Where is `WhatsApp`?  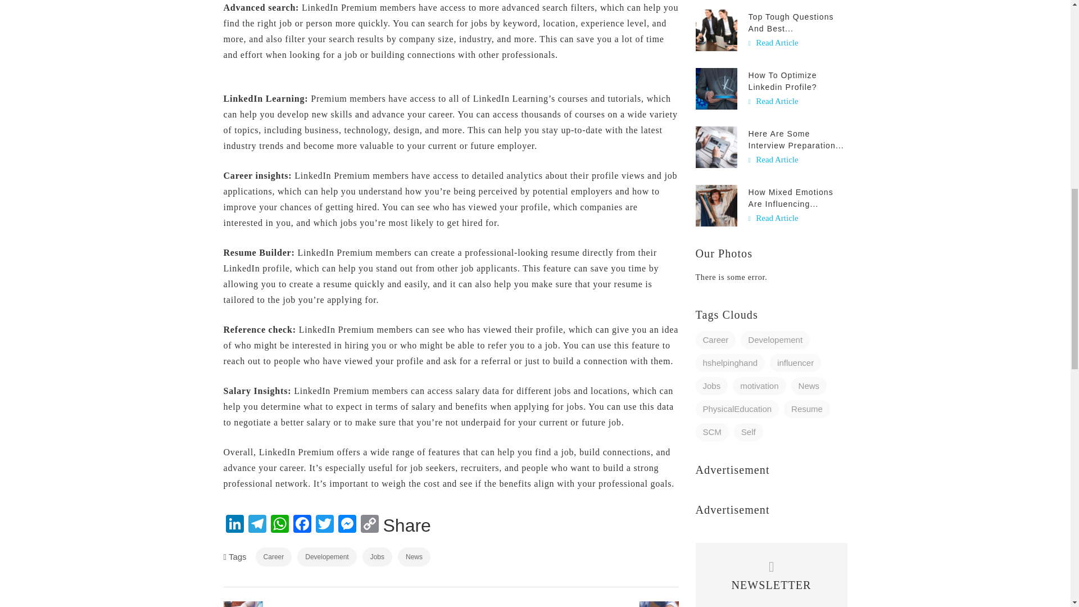 WhatsApp is located at coordinates (280, 525).